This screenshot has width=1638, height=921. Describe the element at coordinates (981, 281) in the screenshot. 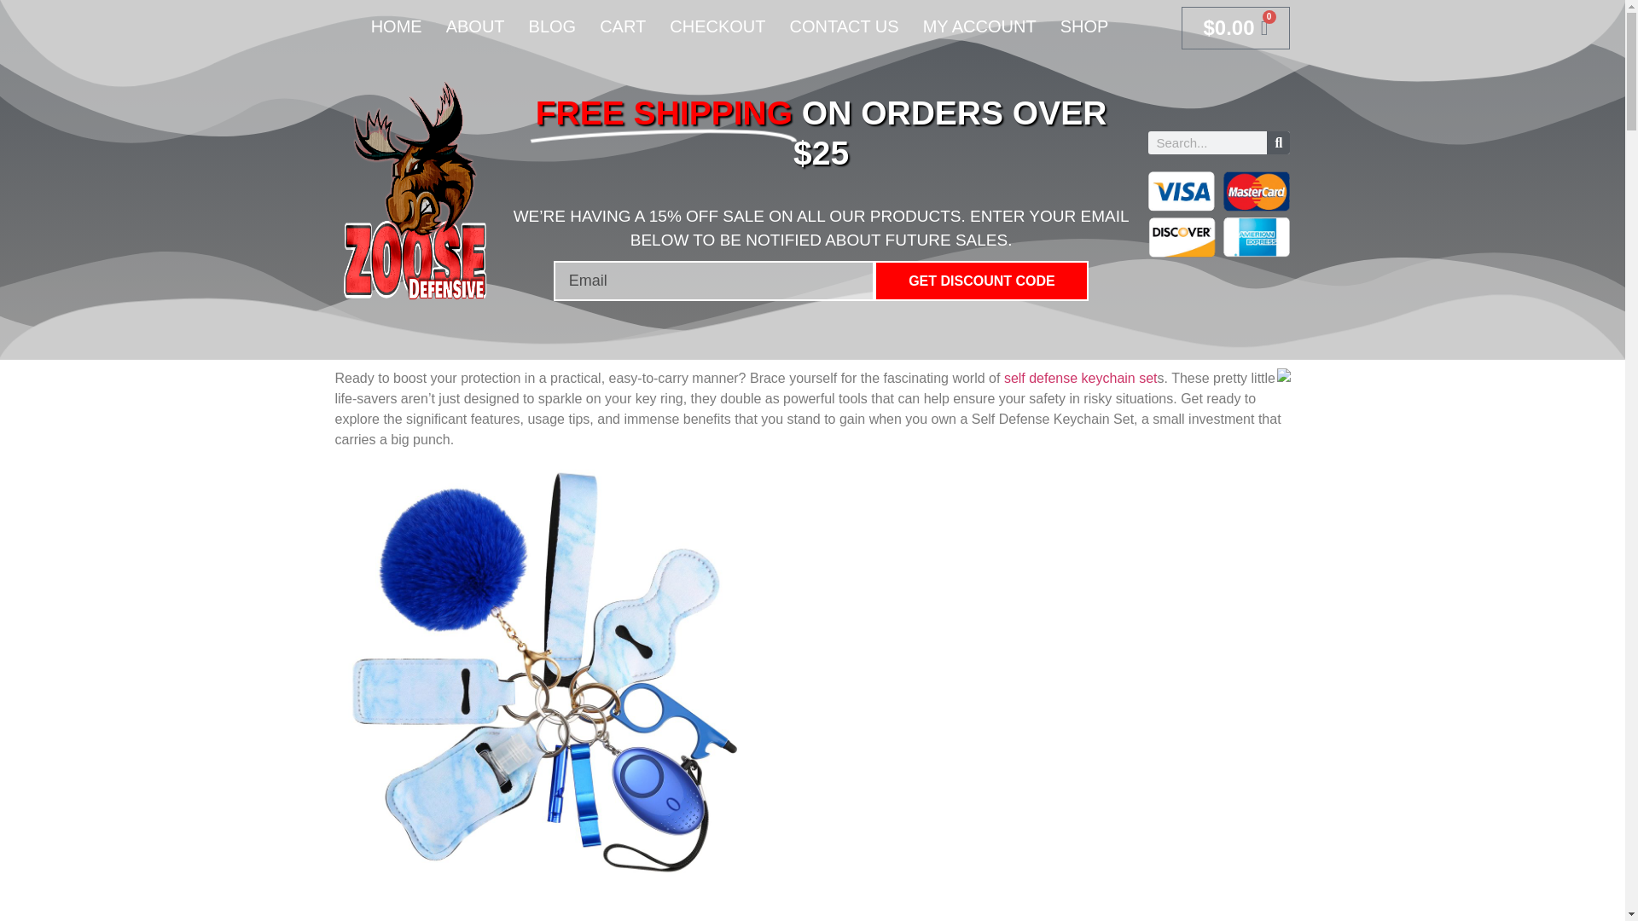

I see `GET DISCOUNT CODE` at that location.